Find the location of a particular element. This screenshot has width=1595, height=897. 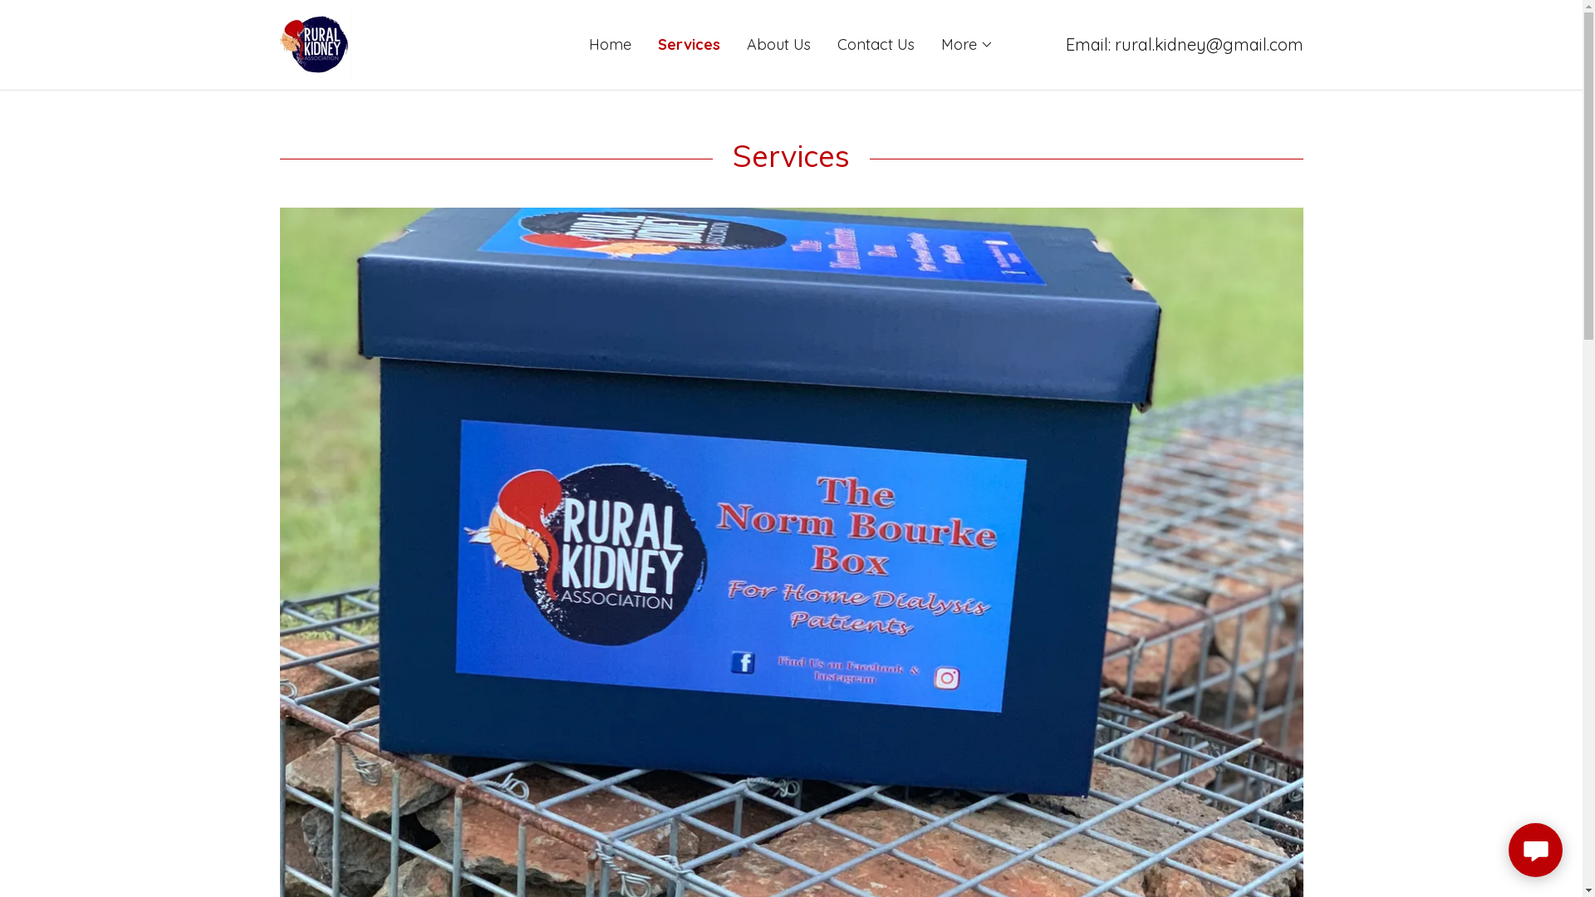

rural.kidney@gmail.com is located at coordinates (1210, 45).